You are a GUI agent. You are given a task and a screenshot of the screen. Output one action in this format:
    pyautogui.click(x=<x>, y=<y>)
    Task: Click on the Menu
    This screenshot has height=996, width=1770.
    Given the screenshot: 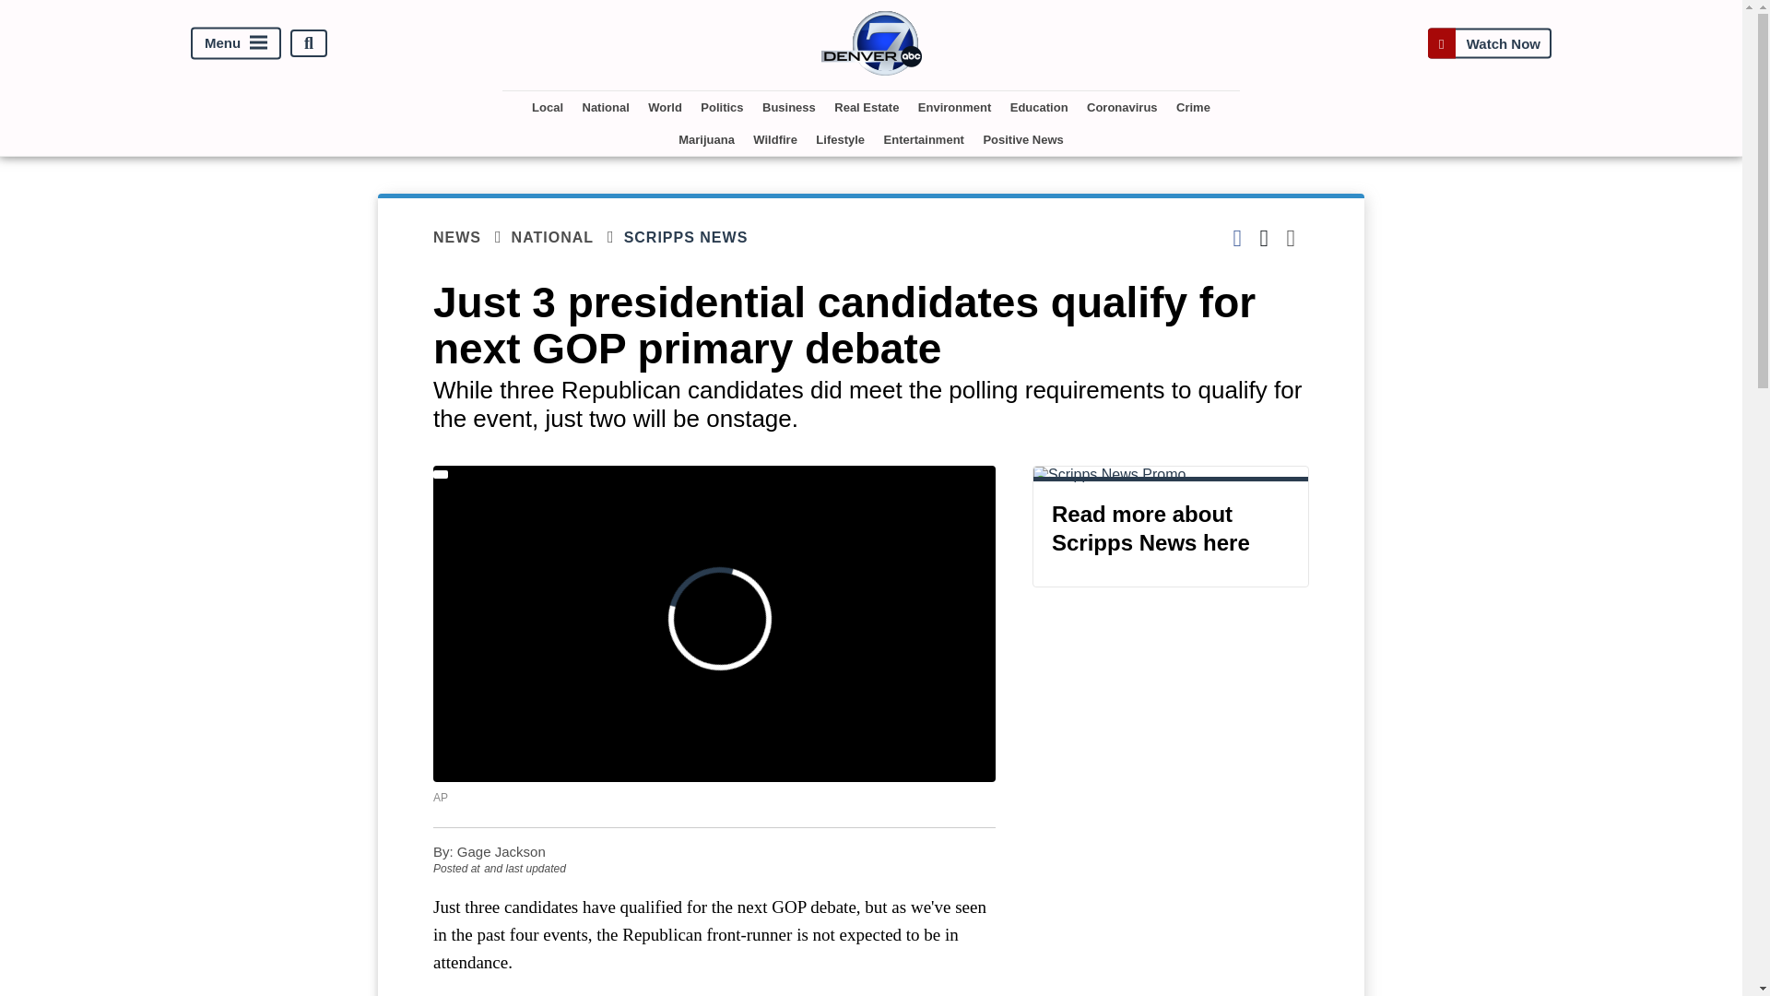 What is the action you would take?
    pyautogui.click(x=236, y=43)
    